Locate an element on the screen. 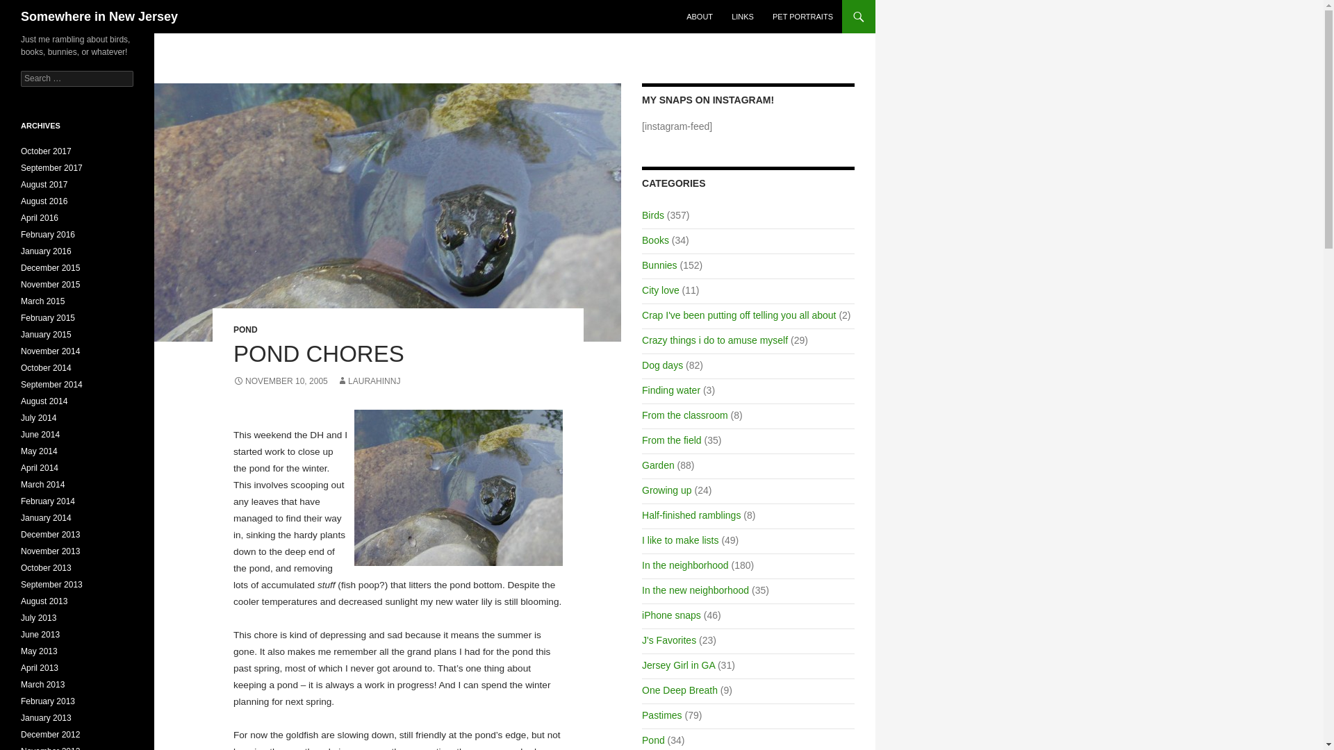  LAURAHINNJ is located at coordinates (368, 381).